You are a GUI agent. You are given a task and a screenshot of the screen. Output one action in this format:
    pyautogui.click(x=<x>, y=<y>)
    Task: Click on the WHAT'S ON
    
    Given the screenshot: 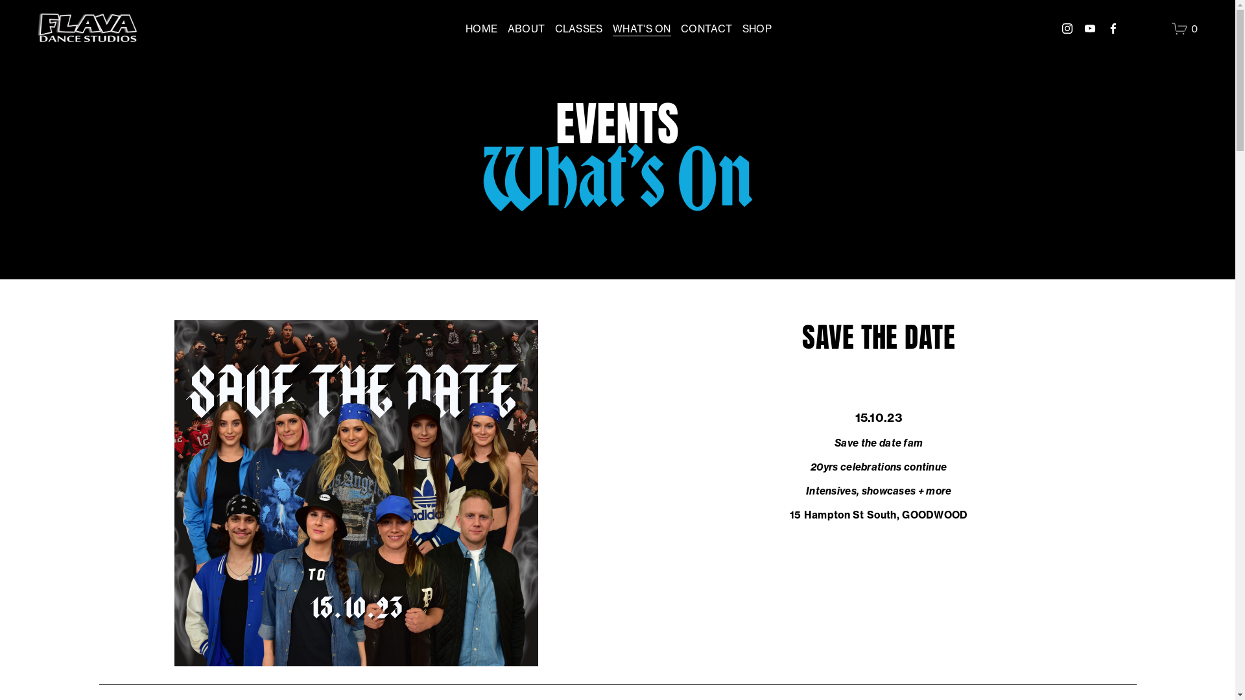 What is the action you would take?
    pyautogui.click(x=642, y=29)
    